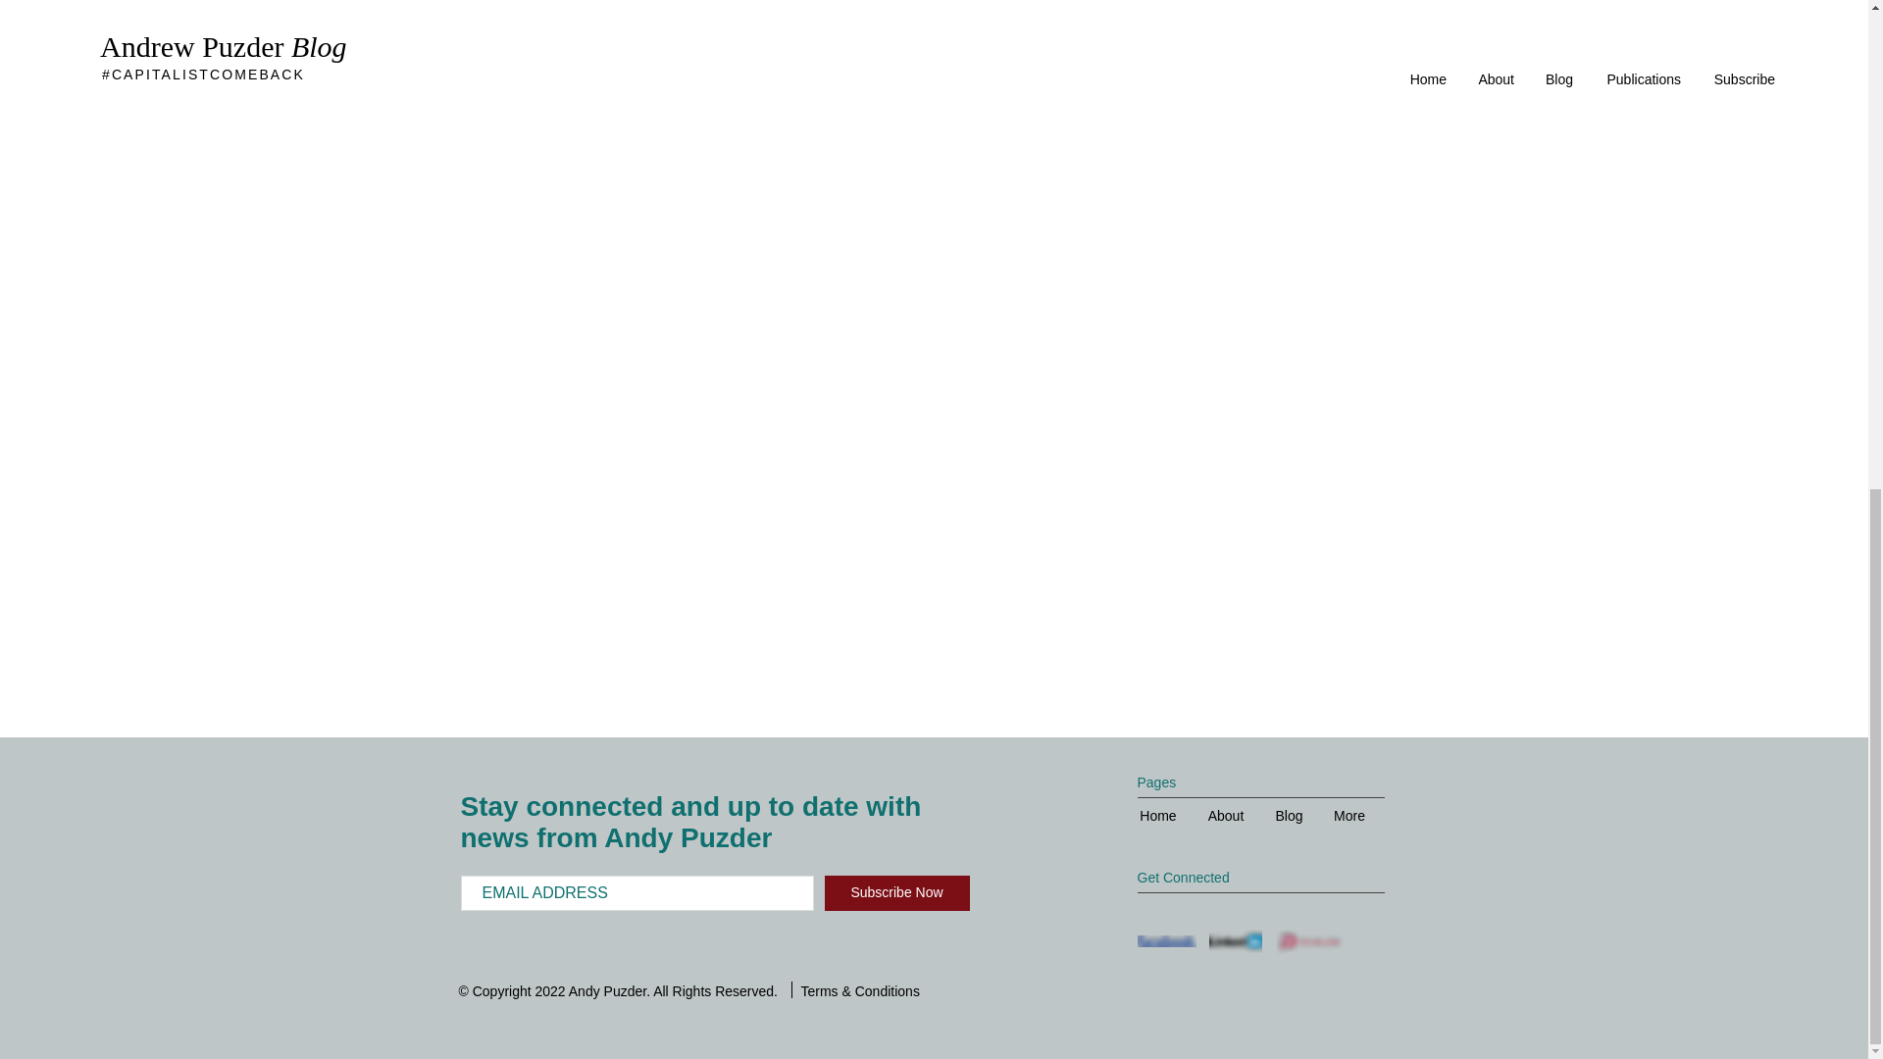 Image resolution: width=1883 pixels, height=1059 pixels. What do you see at coordinates (1289, 816) in the screenshot?
I see `Blog` at bounding box center [1289, 816].